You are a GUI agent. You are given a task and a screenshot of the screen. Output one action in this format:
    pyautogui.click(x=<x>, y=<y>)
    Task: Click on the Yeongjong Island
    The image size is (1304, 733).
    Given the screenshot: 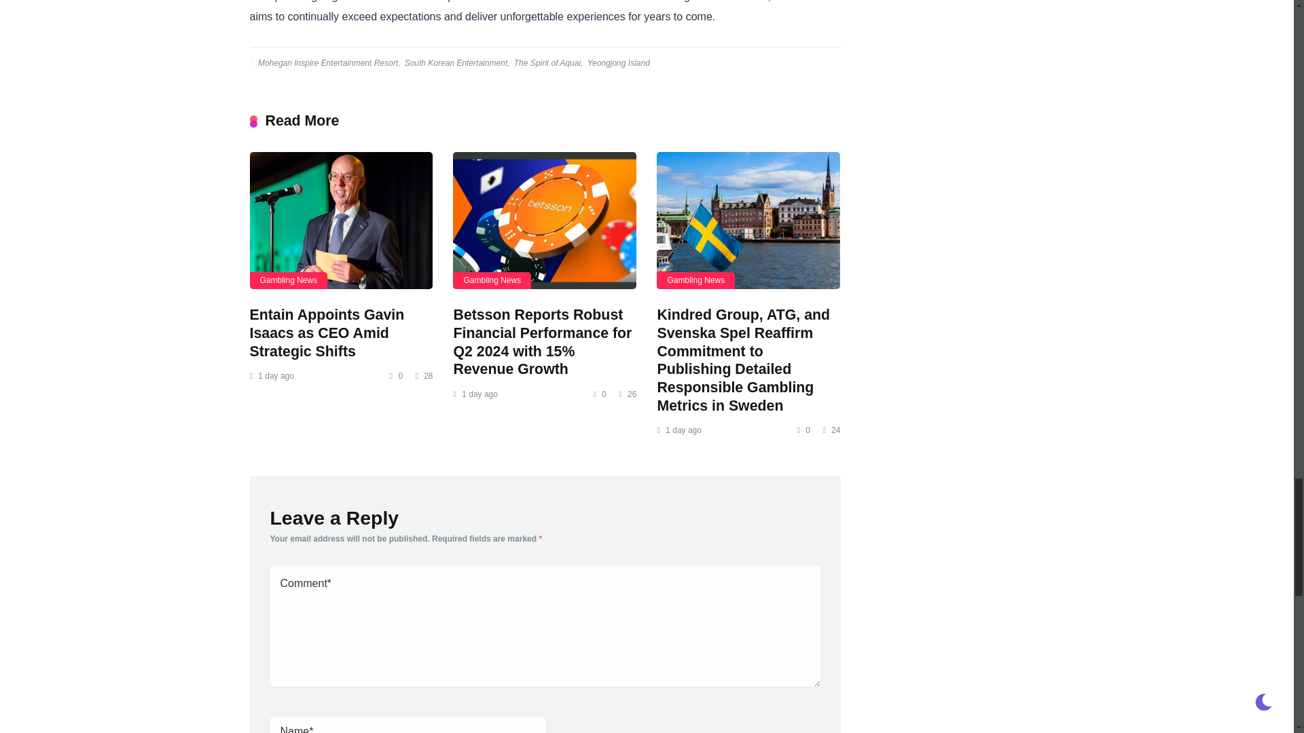 What is the action you would take?
    pyautogui.click(x=617, y=63)
    